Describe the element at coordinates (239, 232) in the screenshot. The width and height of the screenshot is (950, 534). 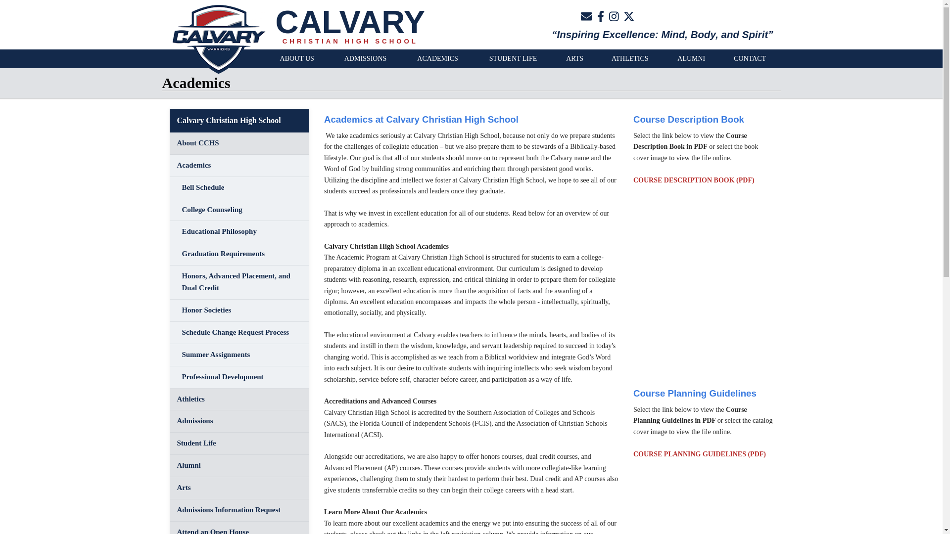
I see `Educational Philosophy` at that location.